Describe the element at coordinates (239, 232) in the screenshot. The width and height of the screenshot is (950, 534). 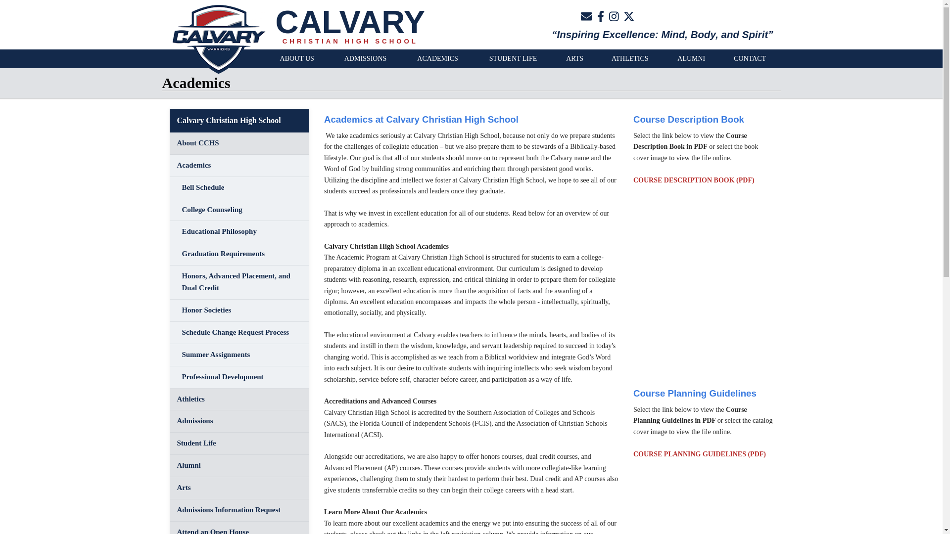
I see `Educational Philosophy` at that location.